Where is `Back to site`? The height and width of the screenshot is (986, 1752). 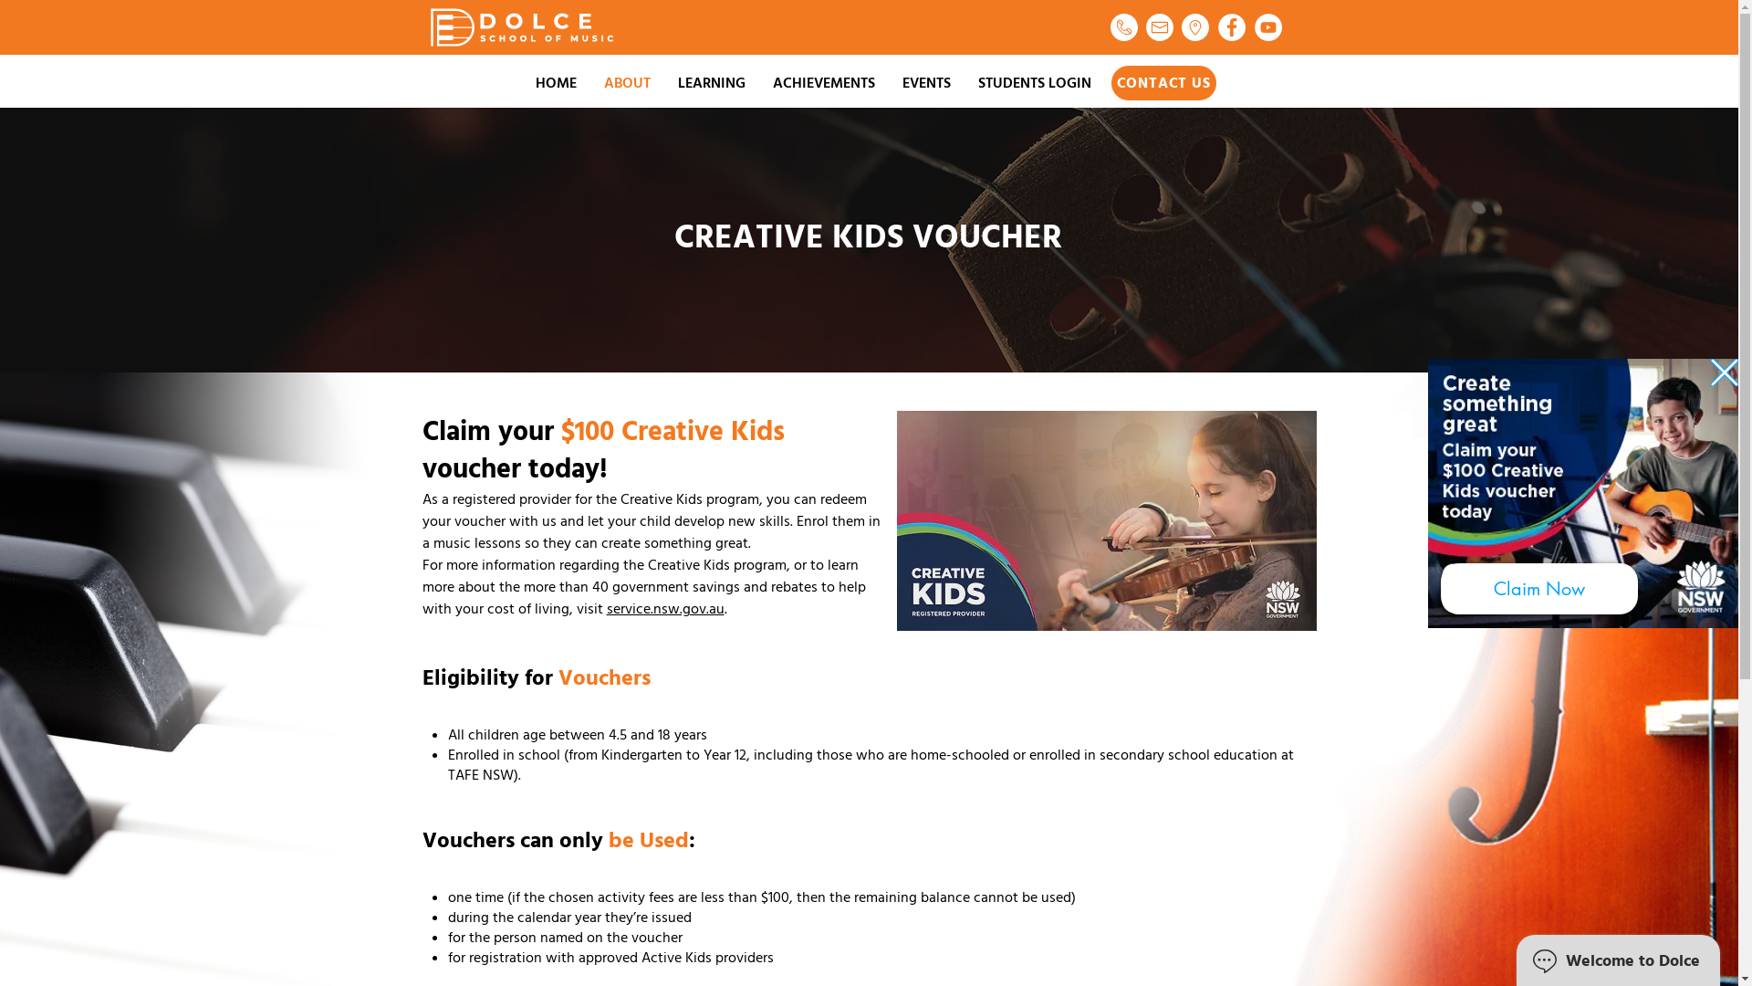 Back to site is located at coordinates (1725, 372).